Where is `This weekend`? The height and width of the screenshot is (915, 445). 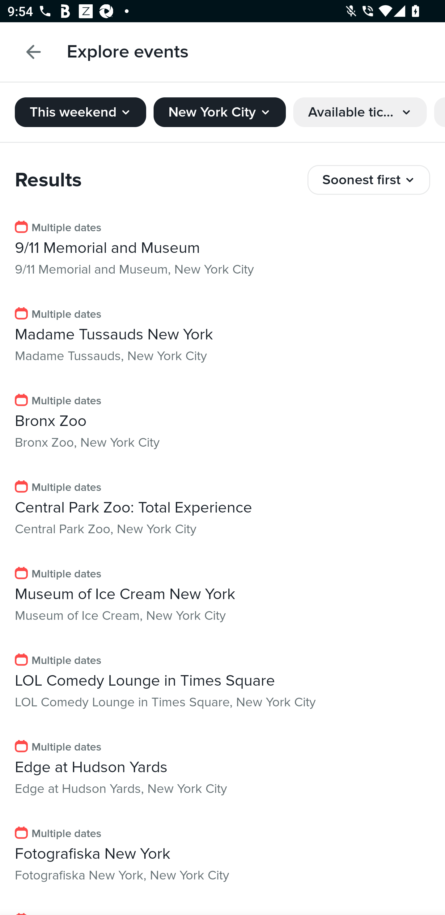
This weekend is located at coordinates (80, 112).